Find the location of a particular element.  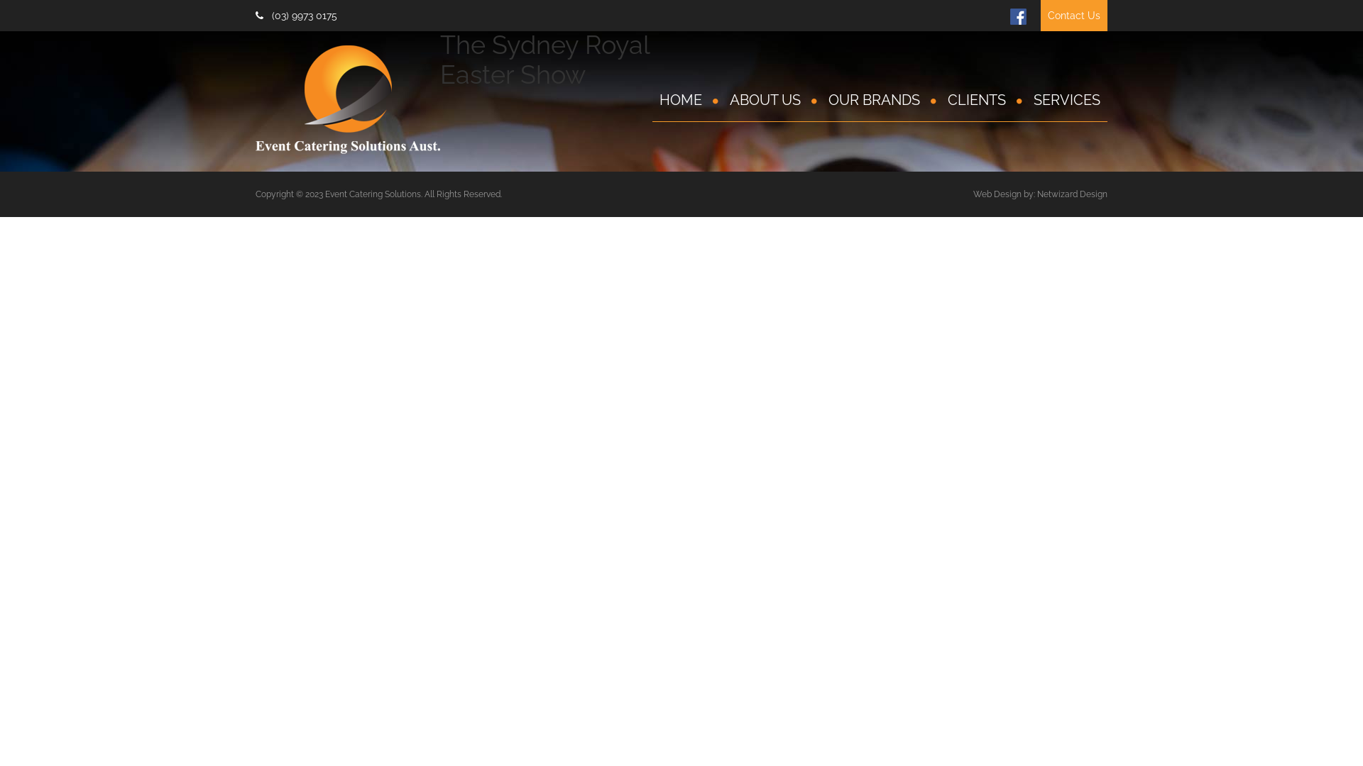

SERVICES is located at coordinates (1067, 100).